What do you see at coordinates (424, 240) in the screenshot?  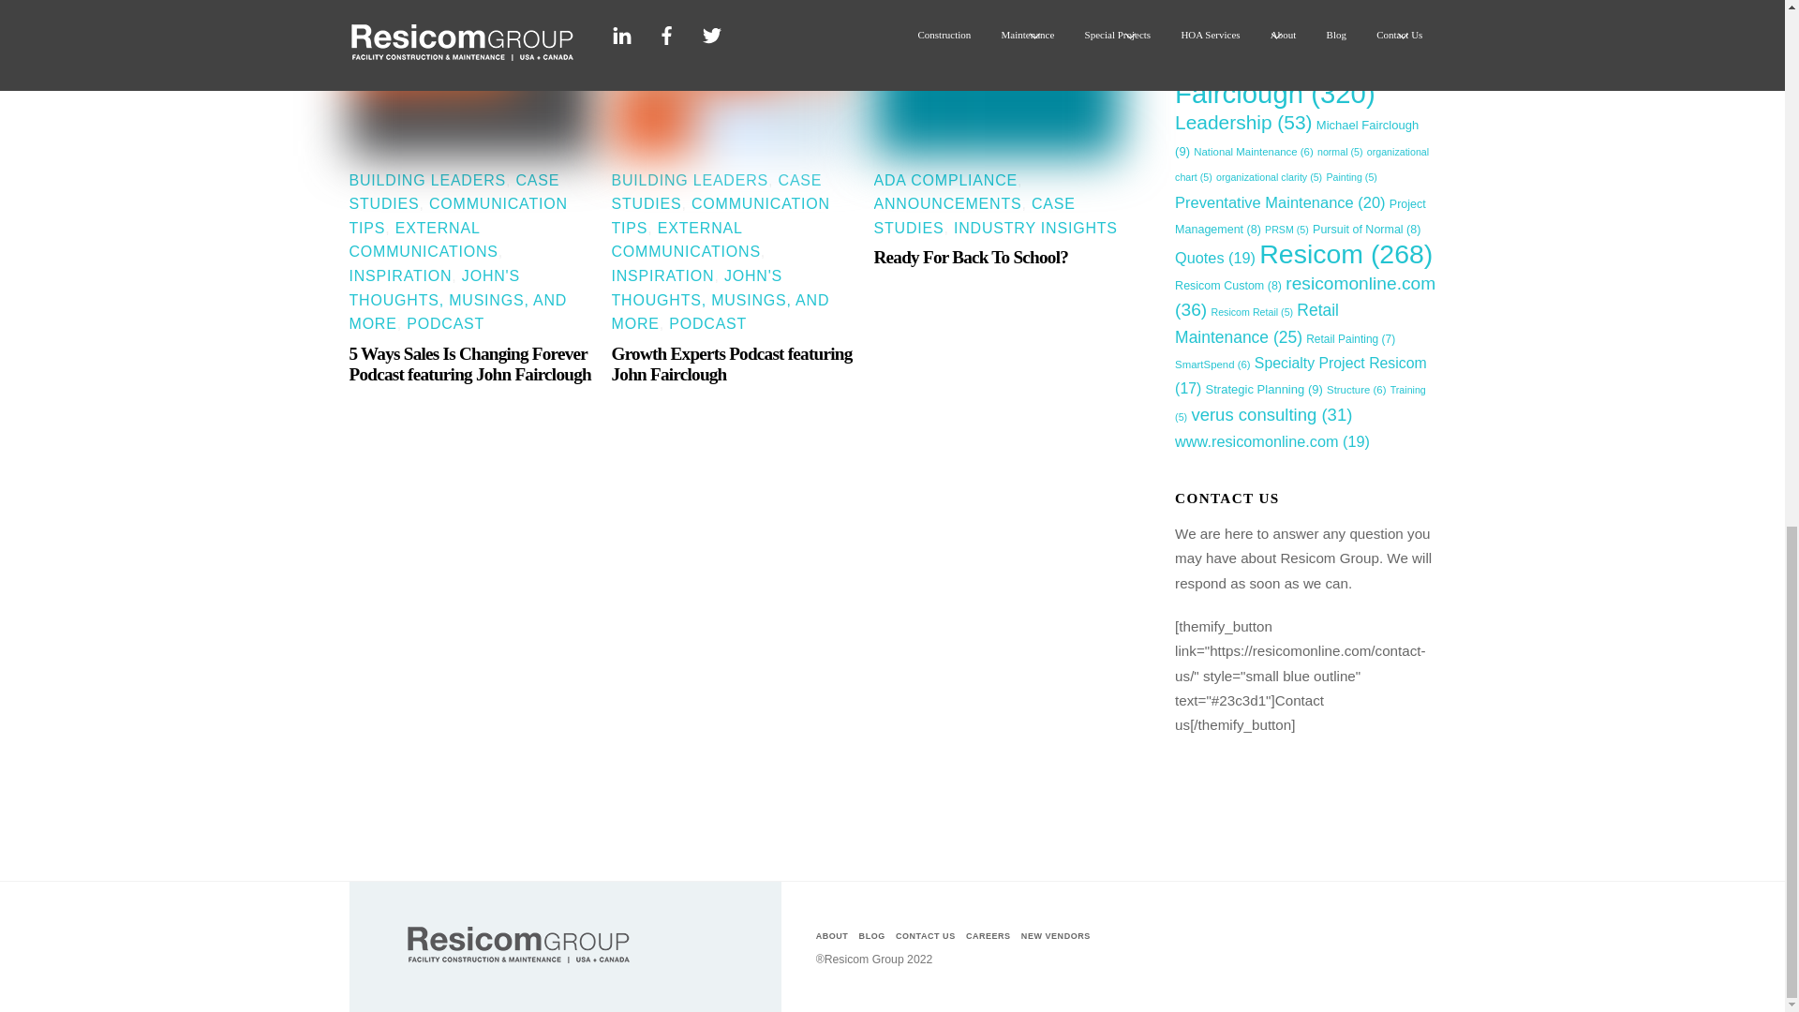 I see `EXTERNAL COMMUNICATIONS` at bounding box center [424, 240].